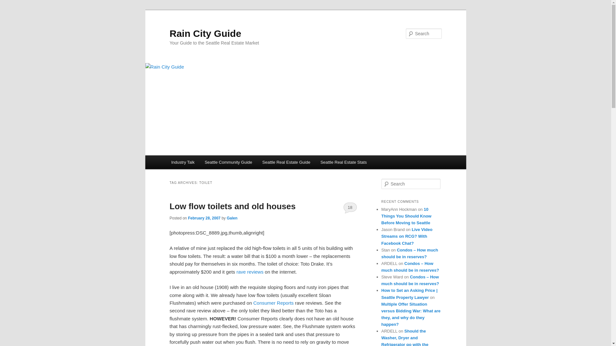 This screenshot has height=346, width=616. What do you see at coordinates (232, 218) in the screenshot?
I see `View all posts by Galen` at bounding box center [232, 218].